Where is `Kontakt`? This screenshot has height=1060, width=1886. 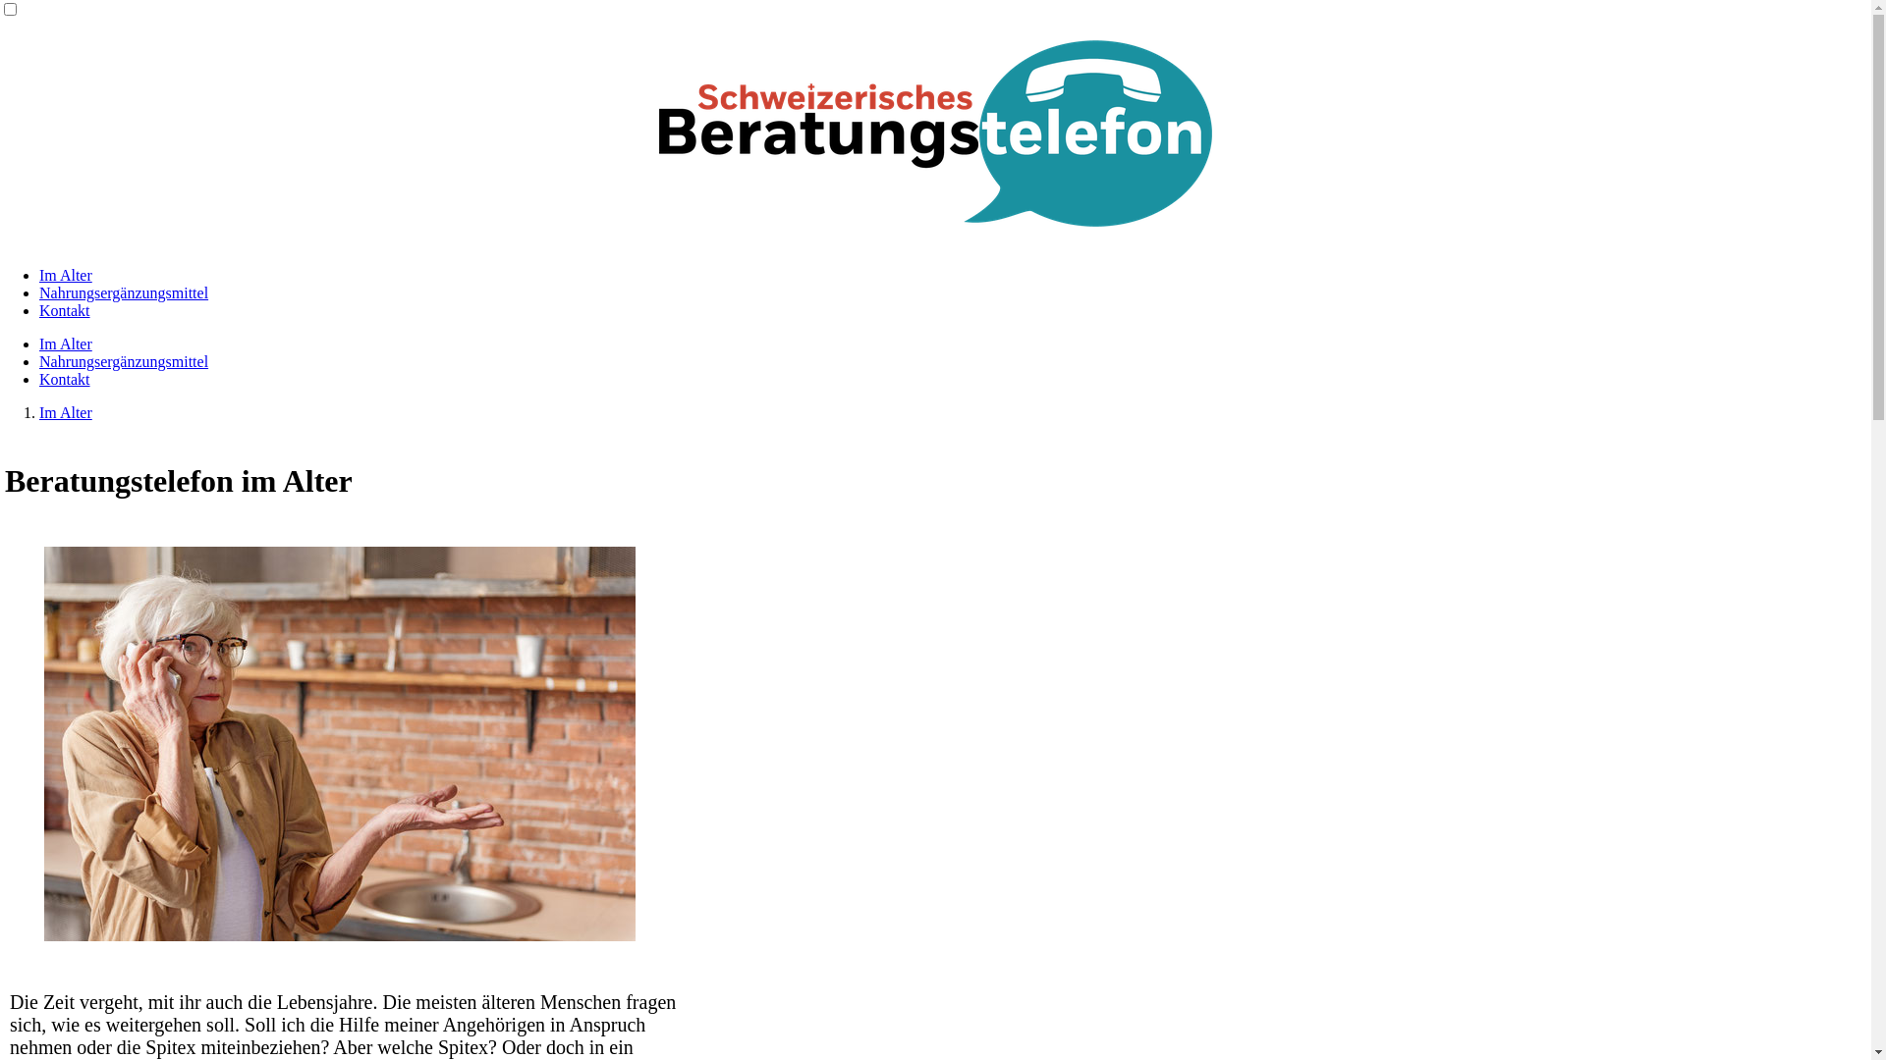 Kontakt is located at coordinates (65, 379).